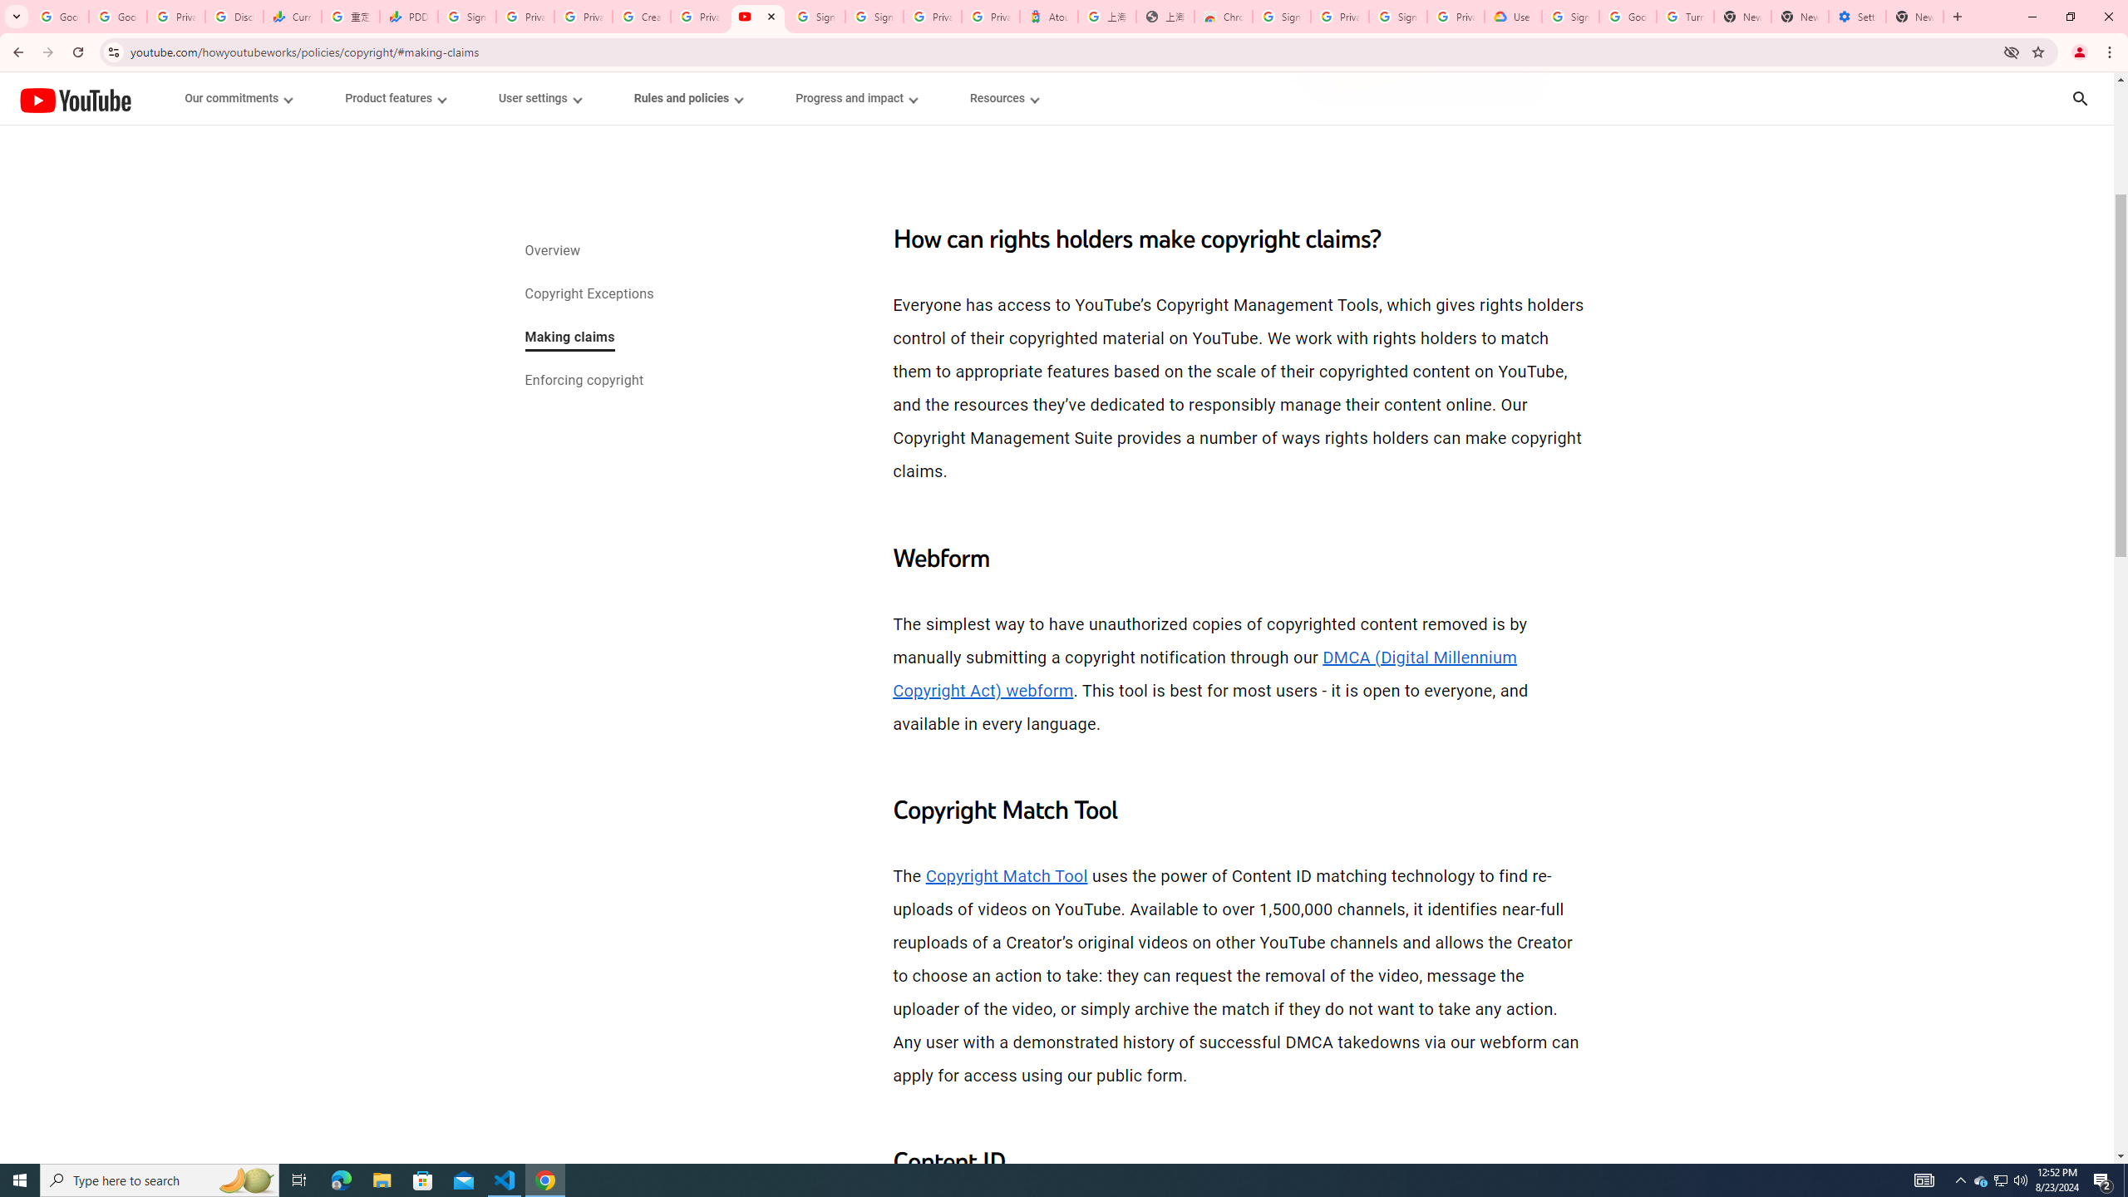 The width and height of the screenshot is (2128, 1197). What do you see at coordinates (60, 17) in the screenshot?
I see `Google Workspace Admin Community` at bounding box center [60, 17].